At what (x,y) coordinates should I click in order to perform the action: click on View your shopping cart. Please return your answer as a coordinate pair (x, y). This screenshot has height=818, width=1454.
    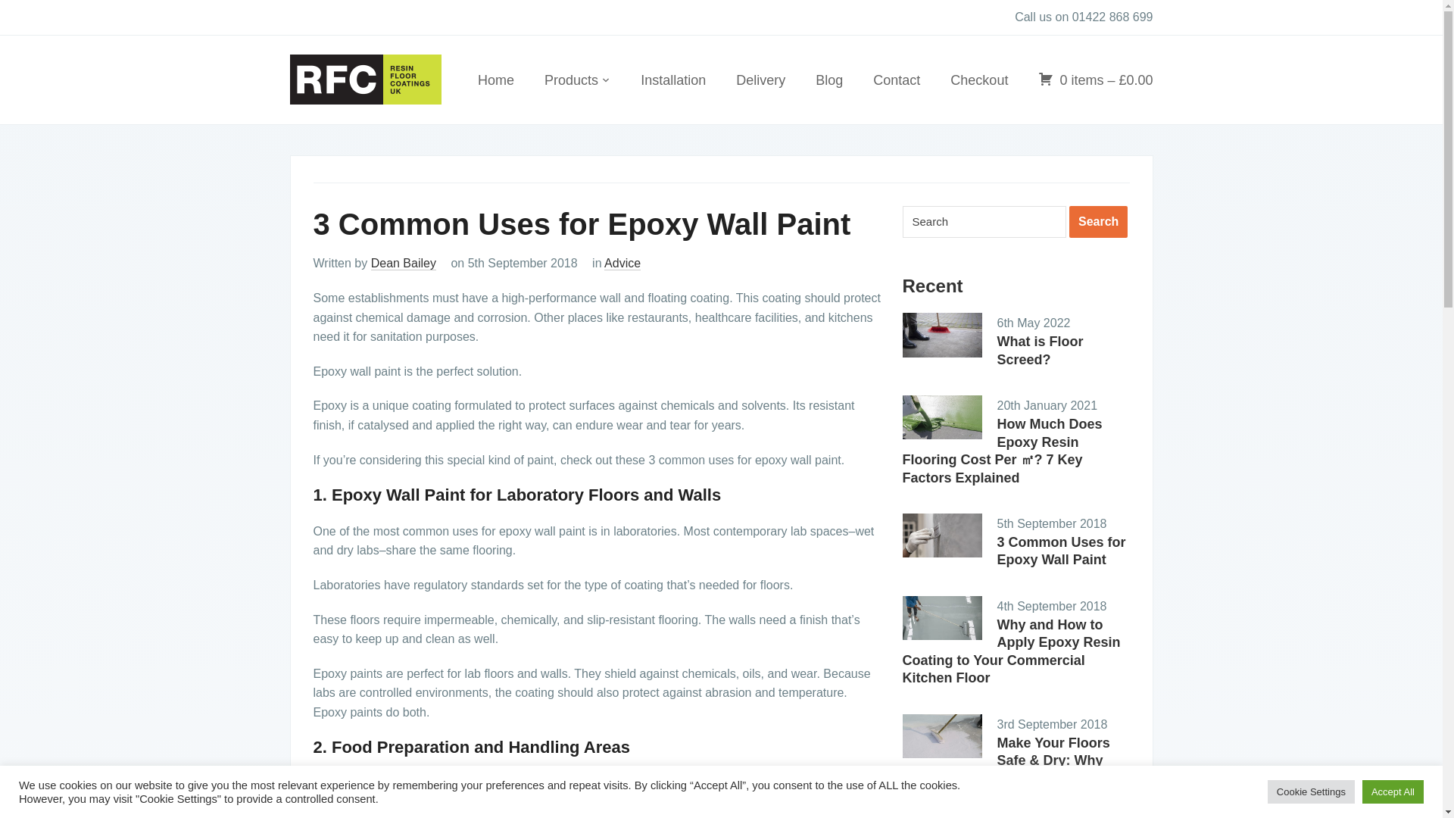
    Looking at the image, I should click on (1095, 82).